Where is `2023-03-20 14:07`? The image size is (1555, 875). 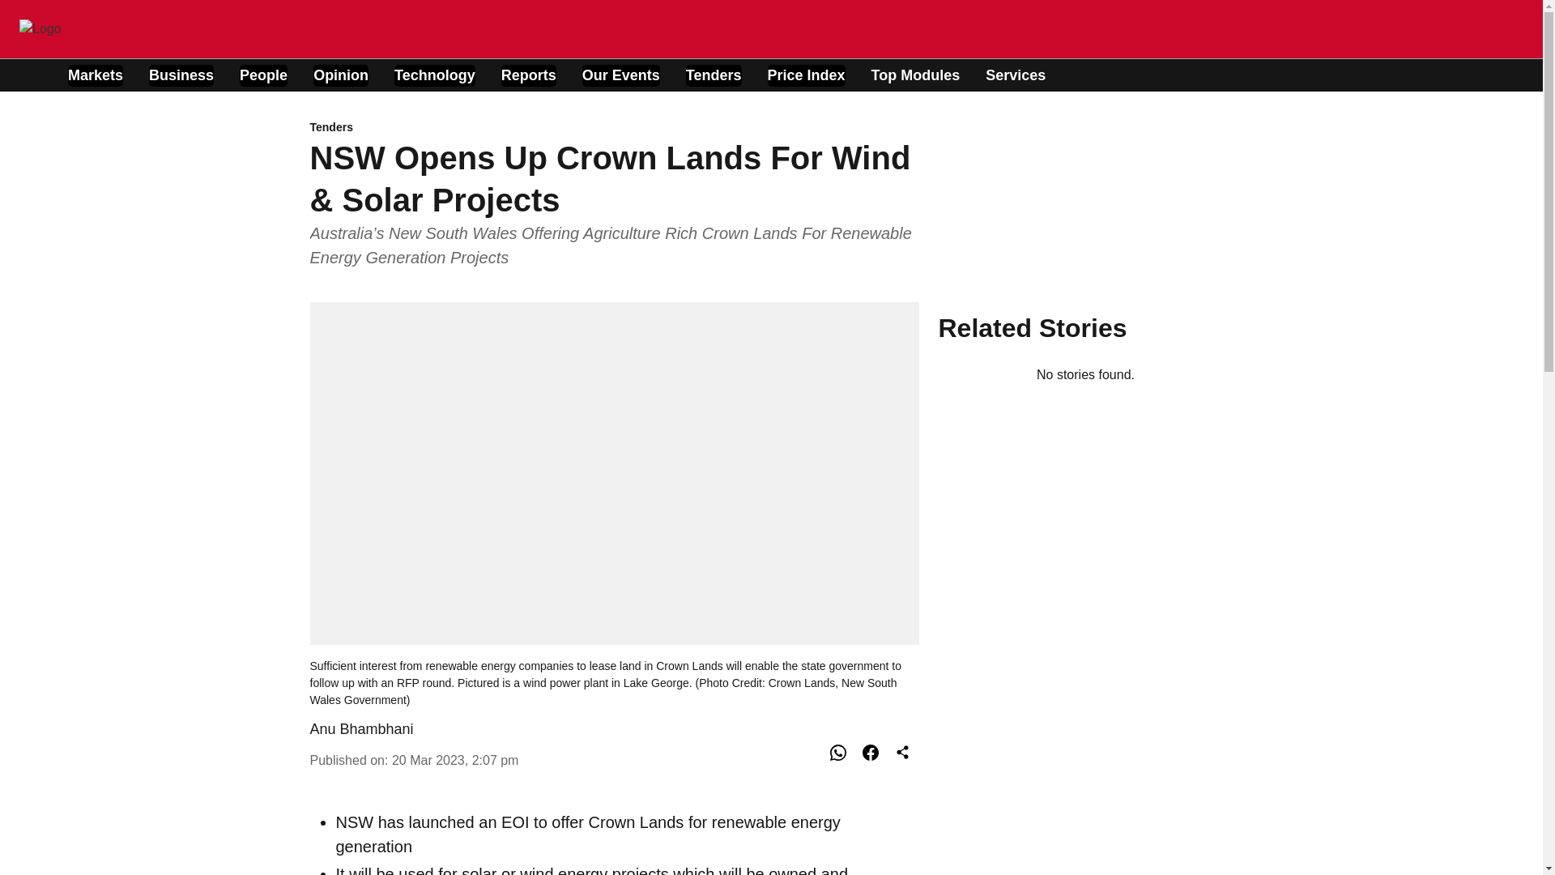 2023-03-20 14:07 is located at coordinates (455, 760).